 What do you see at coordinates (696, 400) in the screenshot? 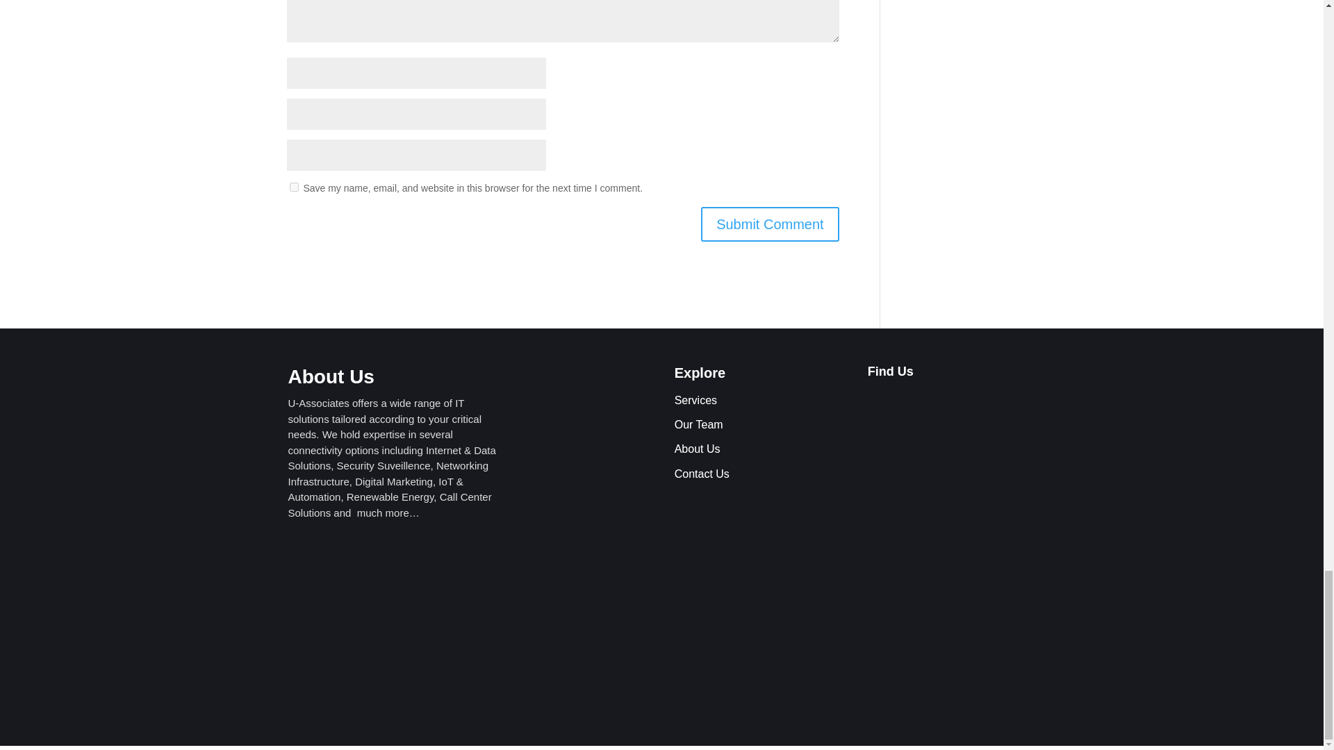
I see `Services` at bounding box center [696, 400].